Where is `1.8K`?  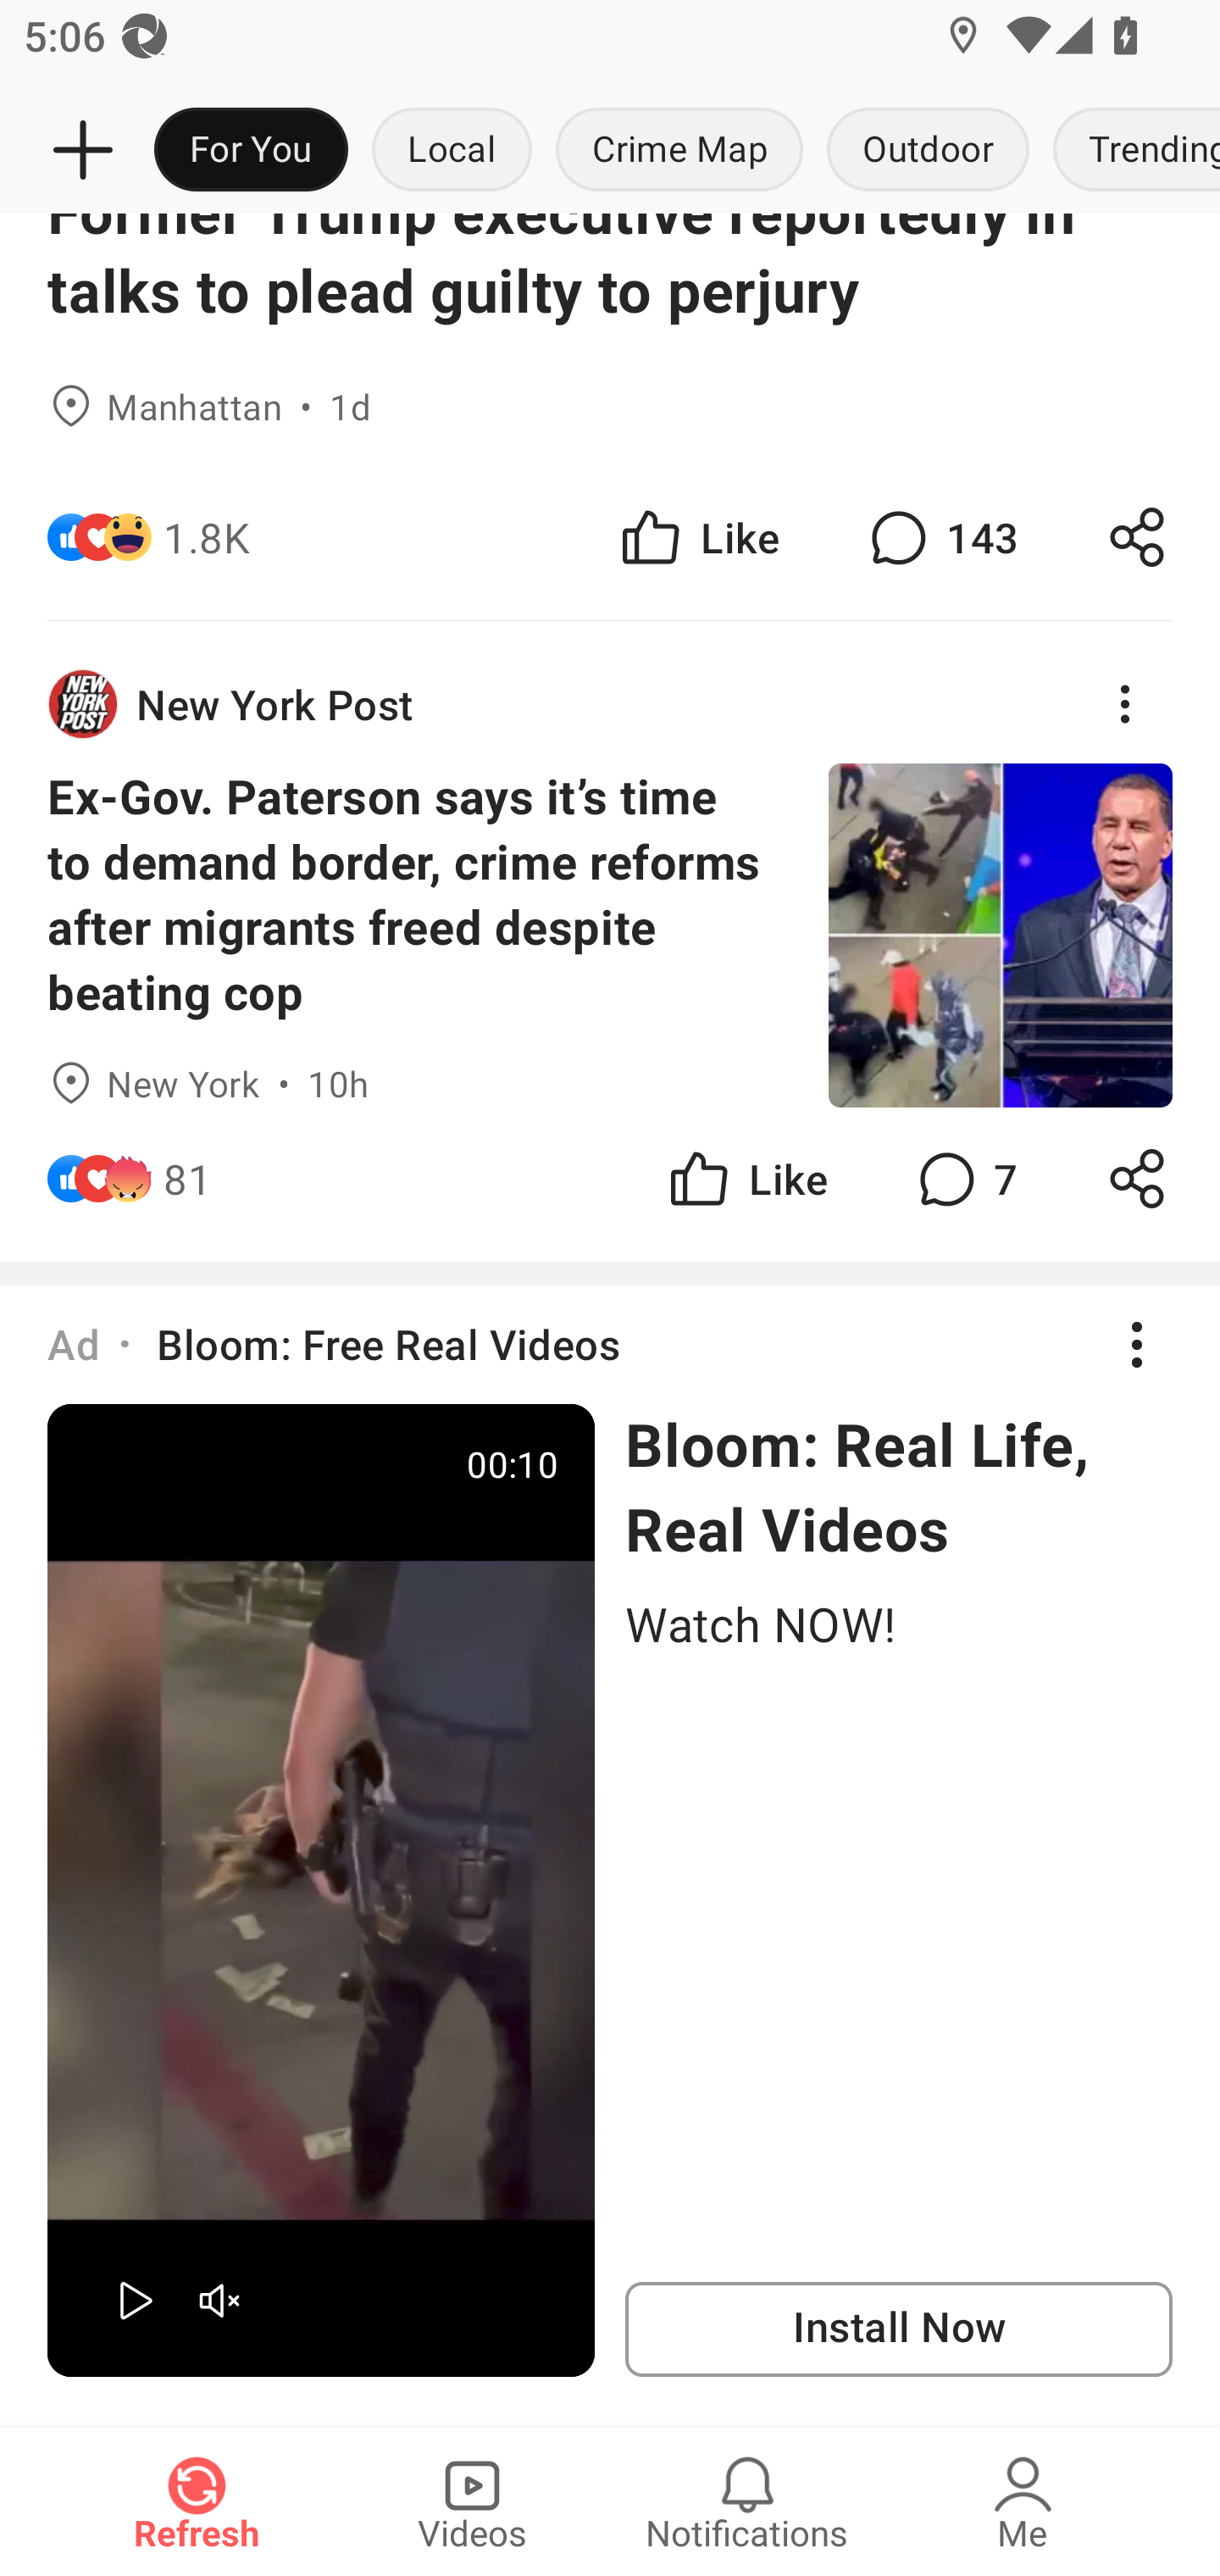
1.8K is located at coordinates (207, 537).